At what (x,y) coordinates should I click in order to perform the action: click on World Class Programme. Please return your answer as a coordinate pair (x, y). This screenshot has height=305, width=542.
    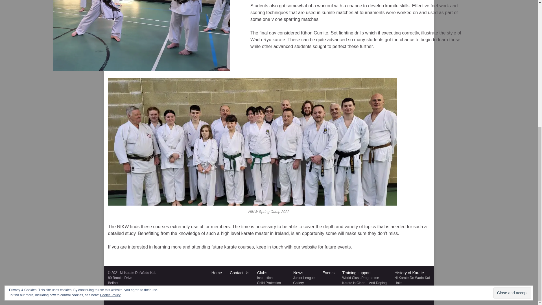
    Looking at the image, I should click on (360, 278).